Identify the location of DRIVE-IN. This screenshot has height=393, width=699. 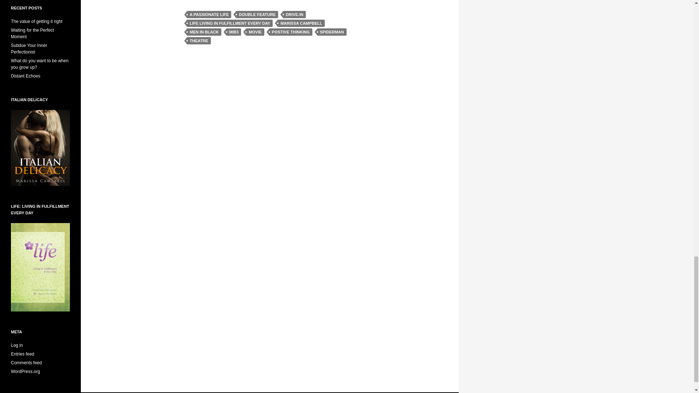
(294, 15).